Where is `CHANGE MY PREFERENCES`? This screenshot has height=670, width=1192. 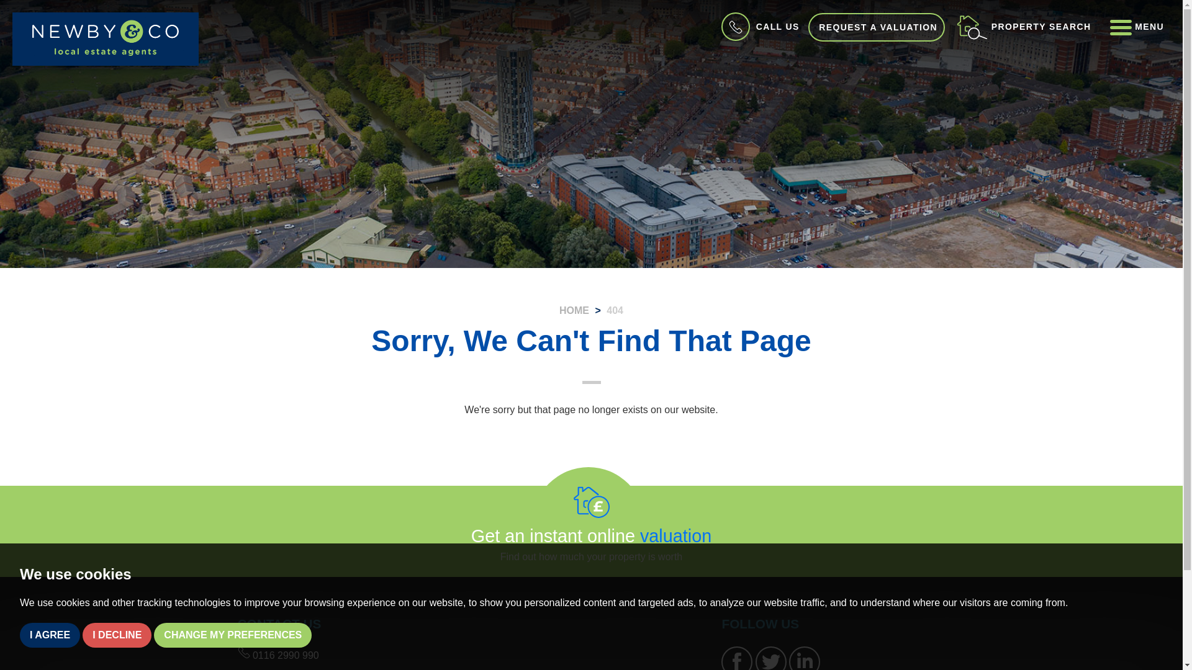 CHANGE MY PREFERENCES is located at coordinates (232, 635).